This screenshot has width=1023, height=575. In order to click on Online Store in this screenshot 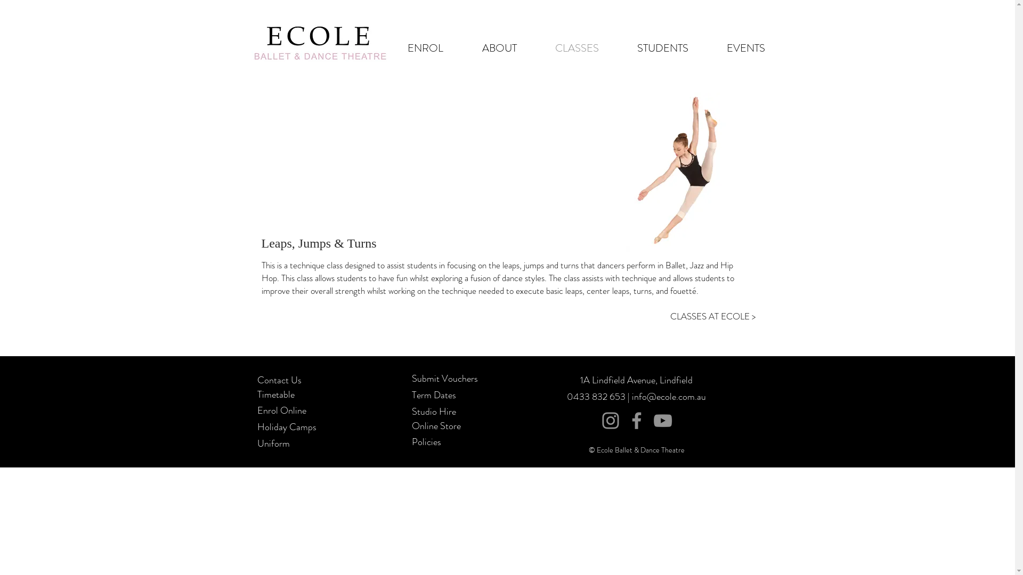, I will do `click(436, 426)`.